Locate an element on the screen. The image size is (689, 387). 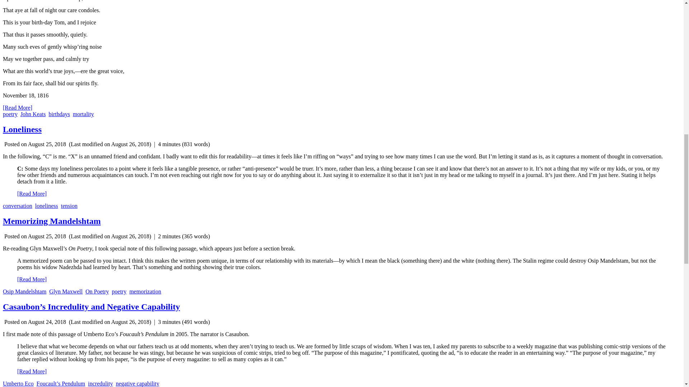
Glyn Maxwell is located at coordinates (66, 291).